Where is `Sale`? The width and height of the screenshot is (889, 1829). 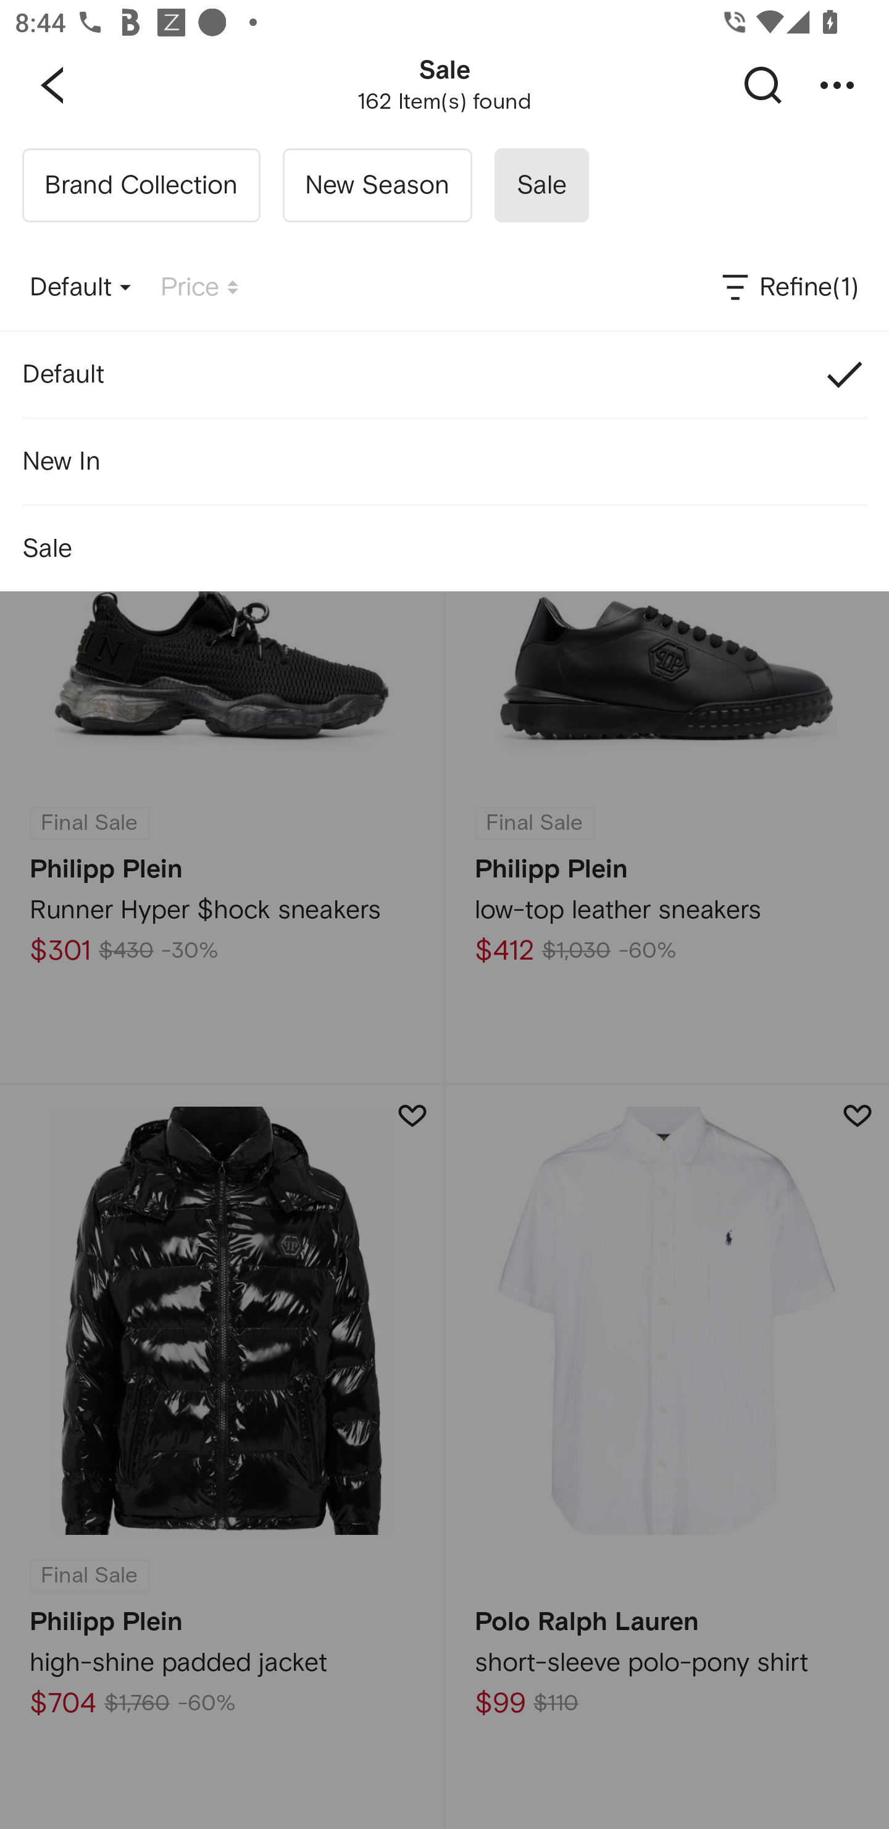 Sale is located at coordinates (444, 549).